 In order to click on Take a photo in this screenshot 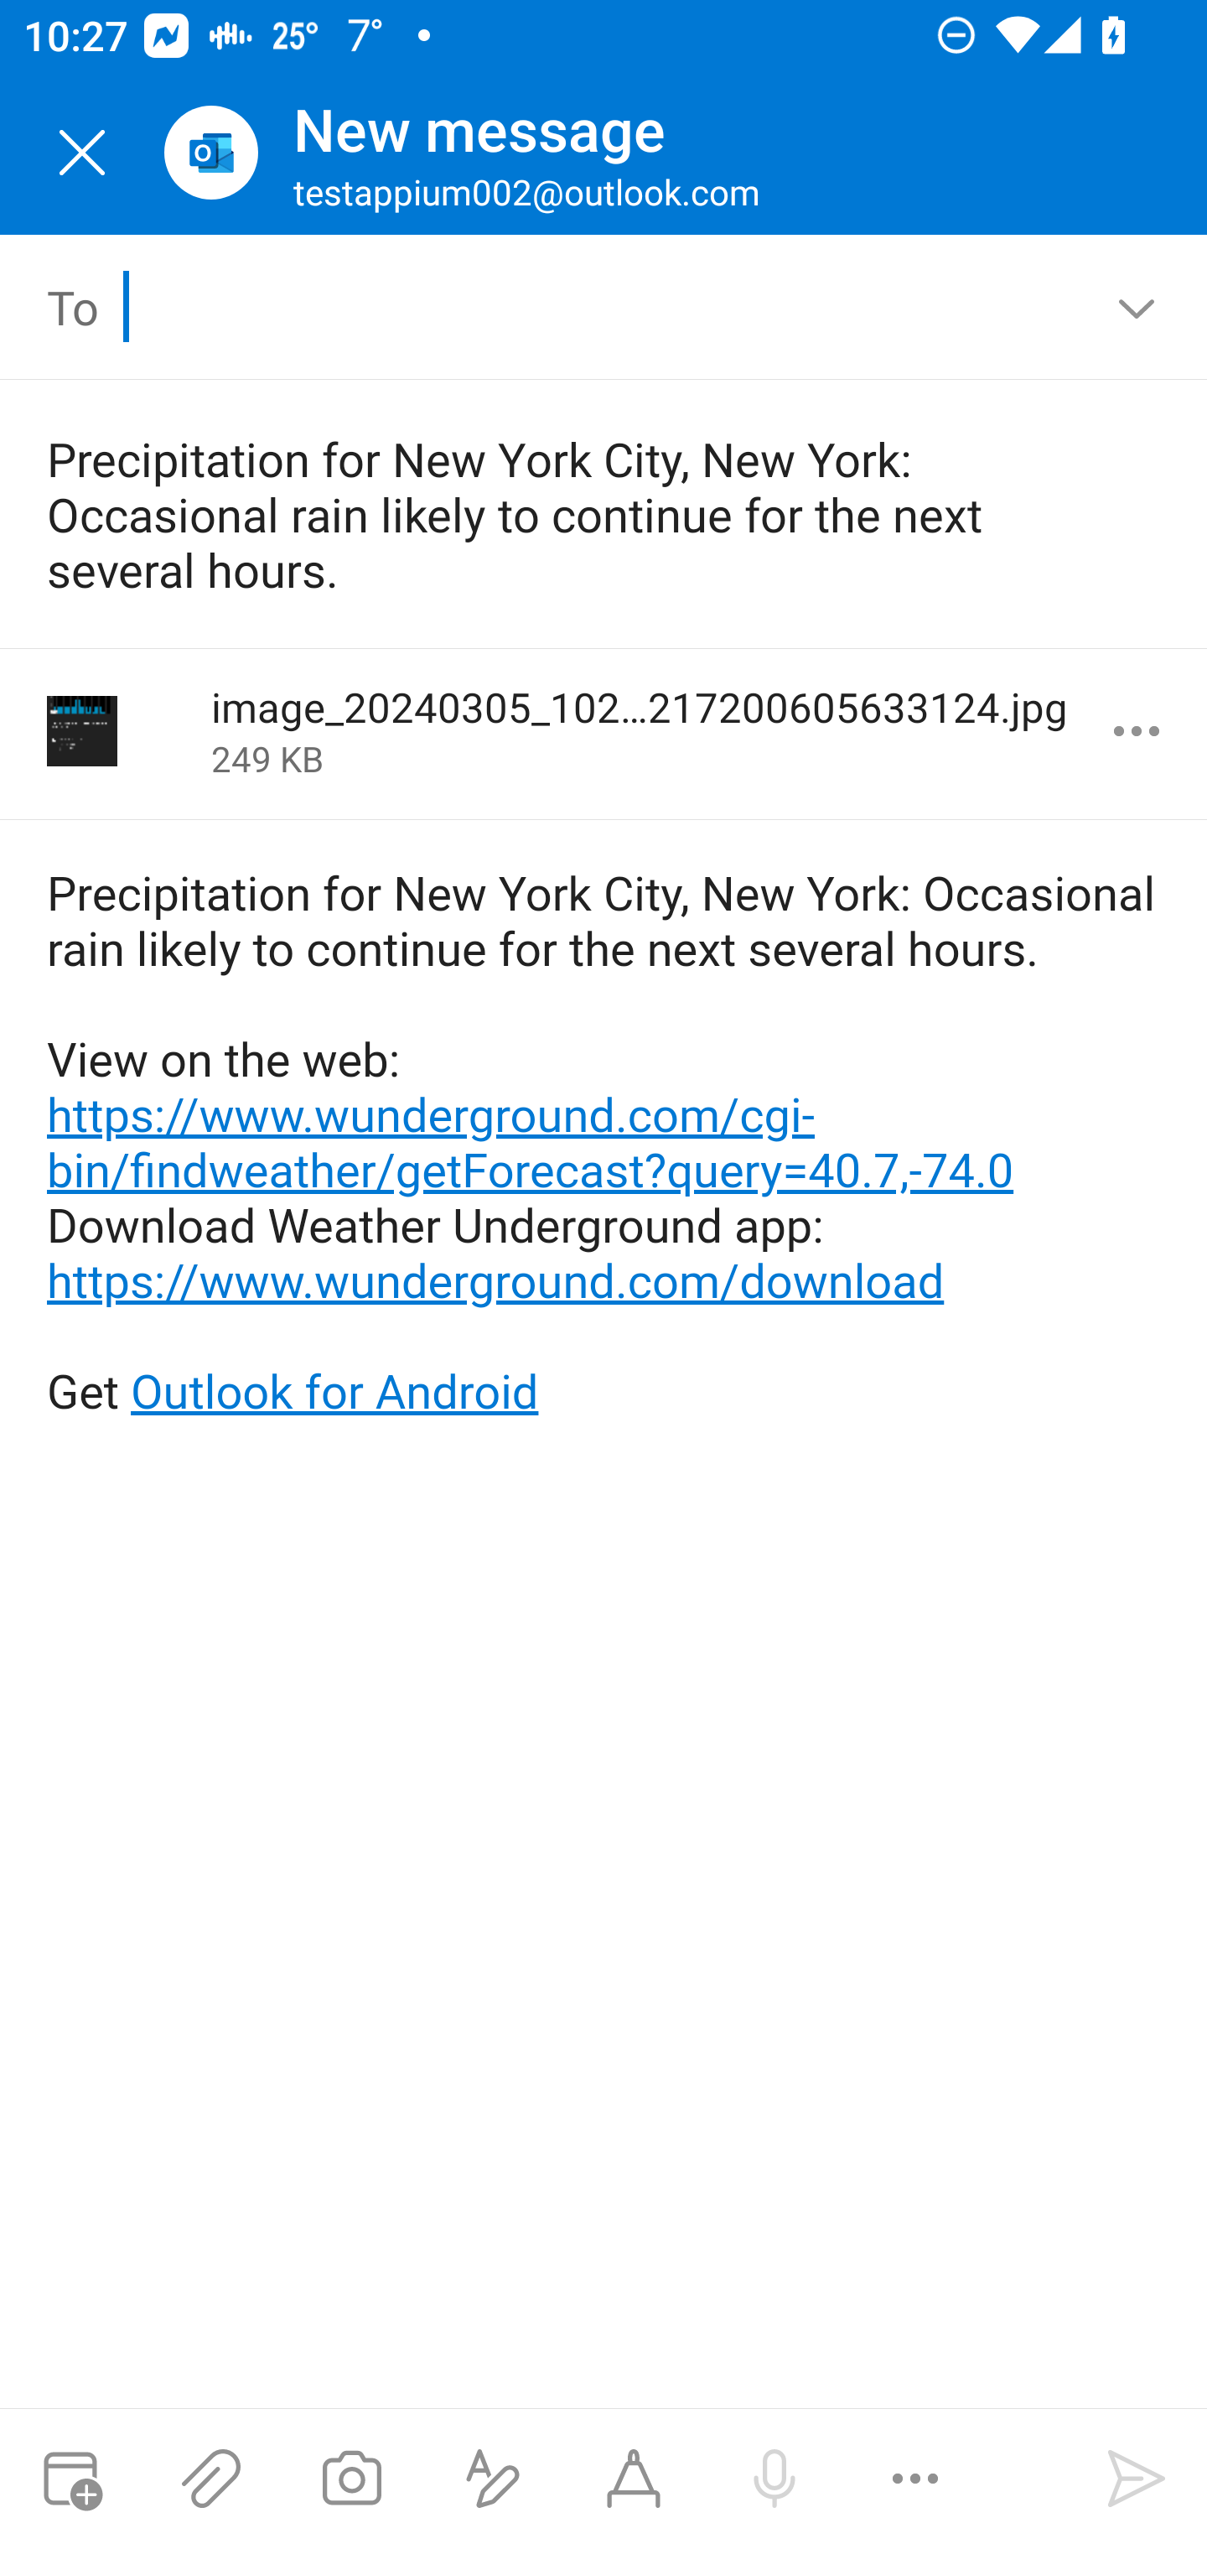, I will do `click(351, 2479)`.